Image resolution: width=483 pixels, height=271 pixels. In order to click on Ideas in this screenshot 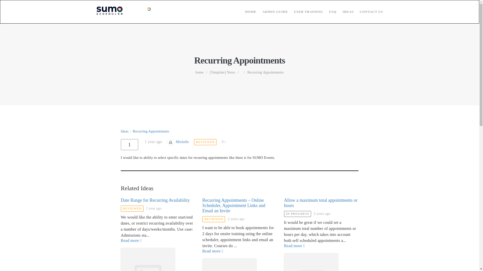, I will do `click(125, 131)`.